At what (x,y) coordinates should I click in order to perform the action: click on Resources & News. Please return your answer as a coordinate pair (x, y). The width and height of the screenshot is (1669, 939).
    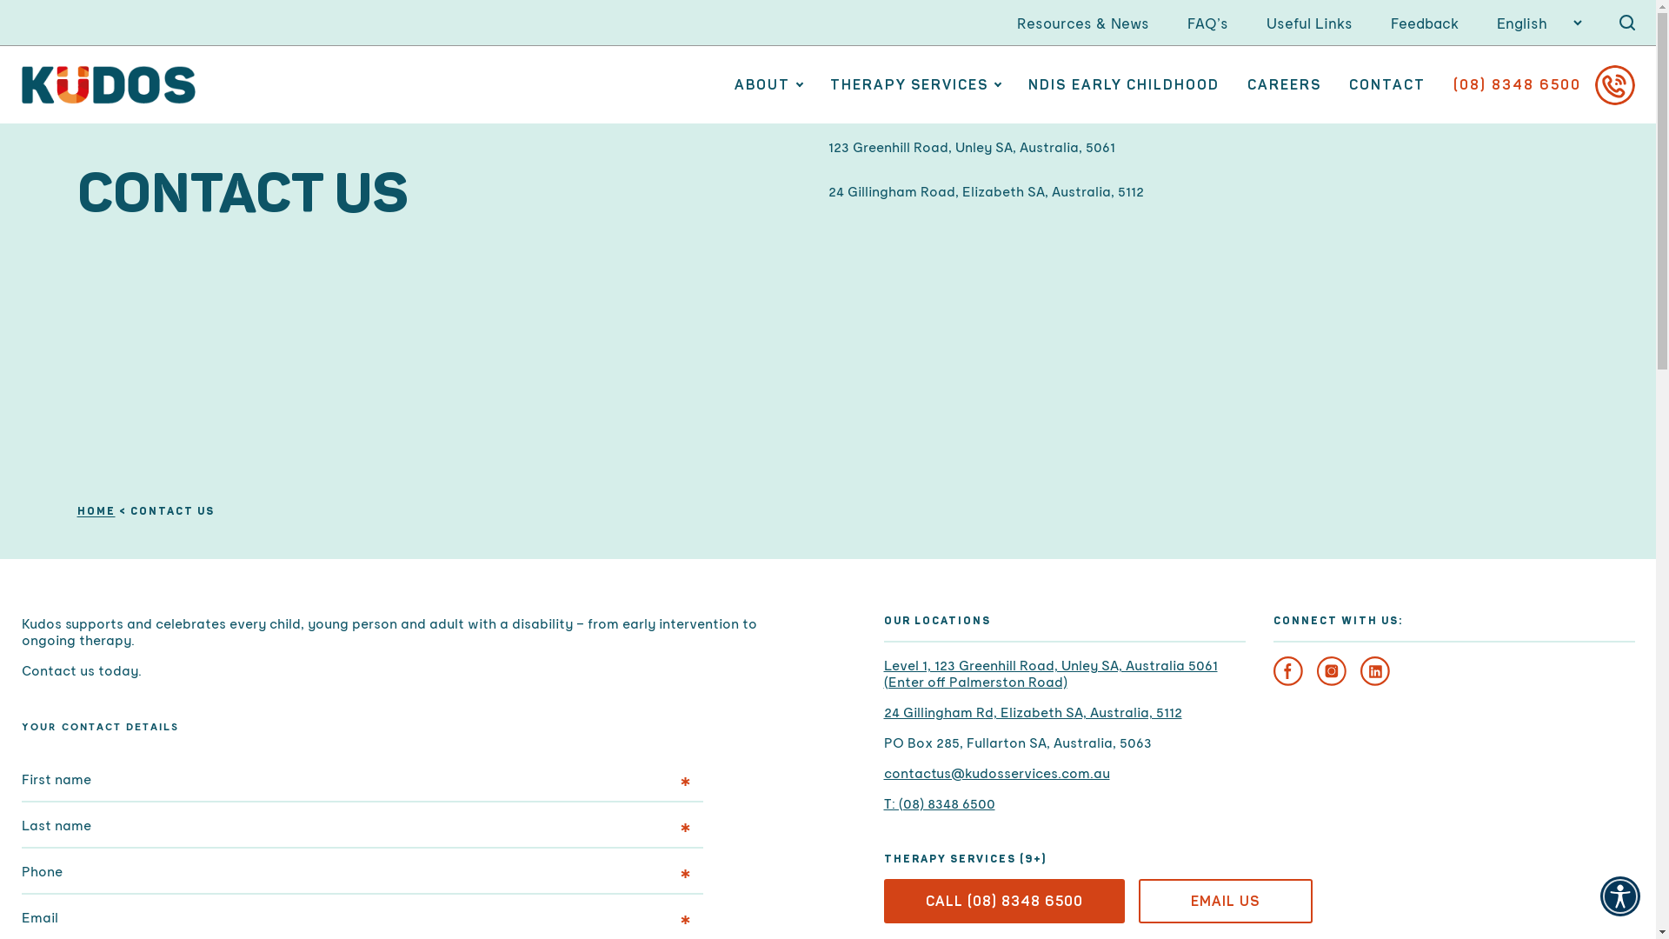
    Looking at the image, I should click on (1083, 23).